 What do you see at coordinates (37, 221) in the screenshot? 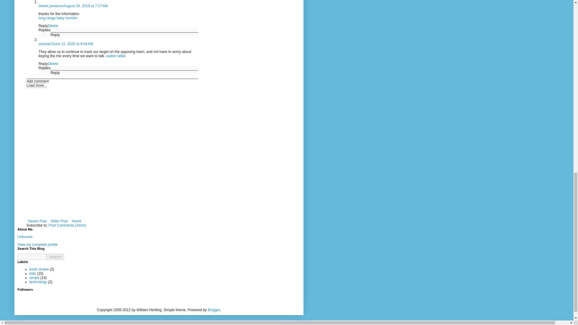
I see `Newer Post` at bounding box center [37, 221].